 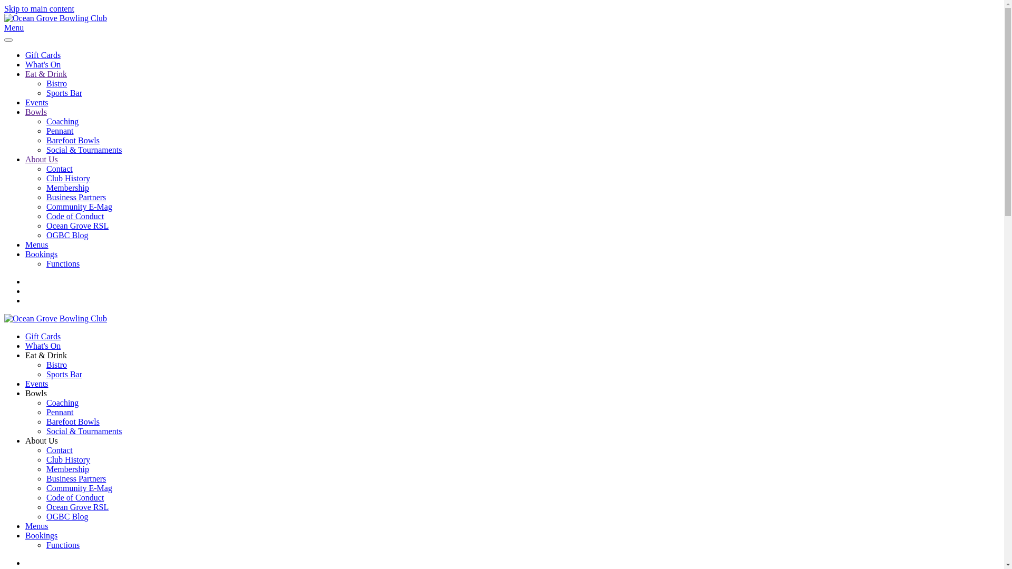 What do you see at coordinates (36, 112) in the screenshot?
I see `Bowls` at bounding box center [36, 112].